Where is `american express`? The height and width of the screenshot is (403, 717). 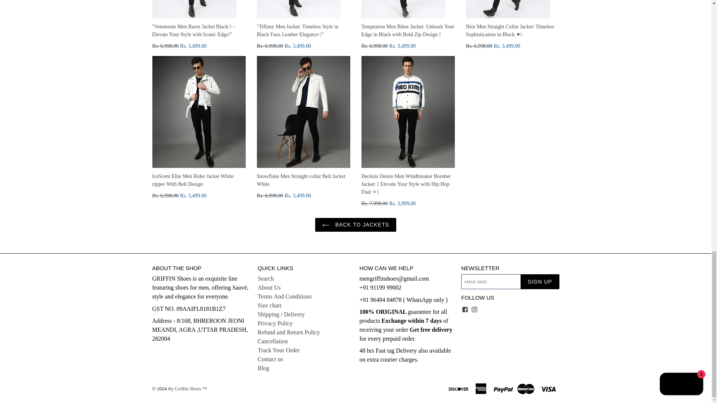
american express is located at coordinates (481, 388).